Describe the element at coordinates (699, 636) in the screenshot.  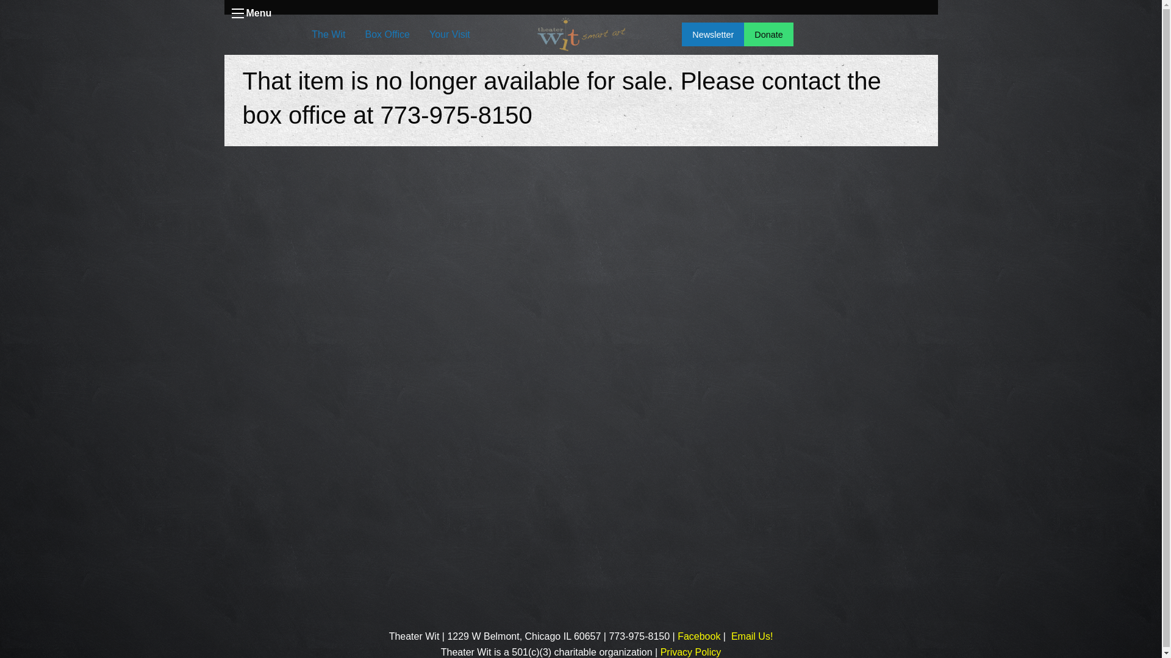
I see `Theater Wit` at that location.